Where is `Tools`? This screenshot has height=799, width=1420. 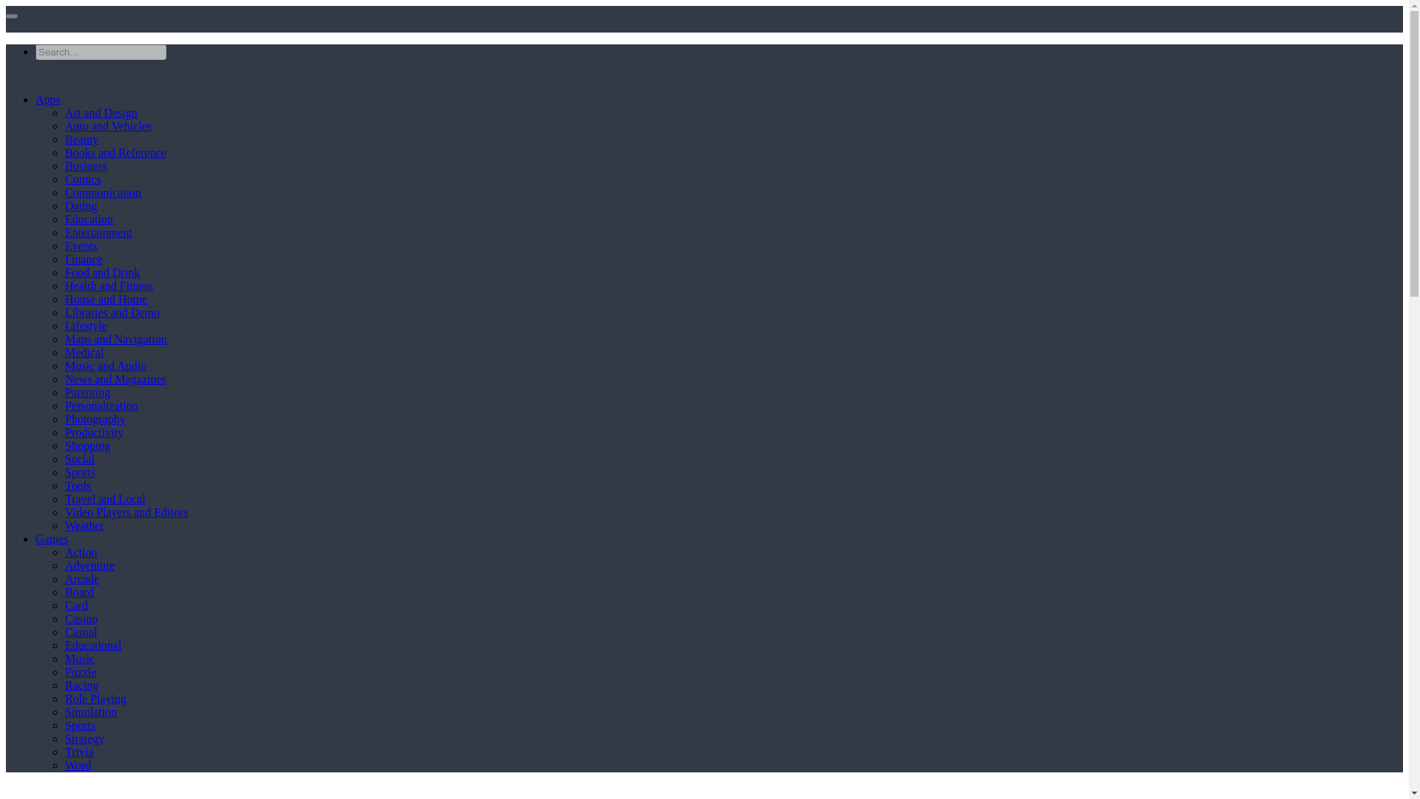 Tools is located at coordinates (78, 485).